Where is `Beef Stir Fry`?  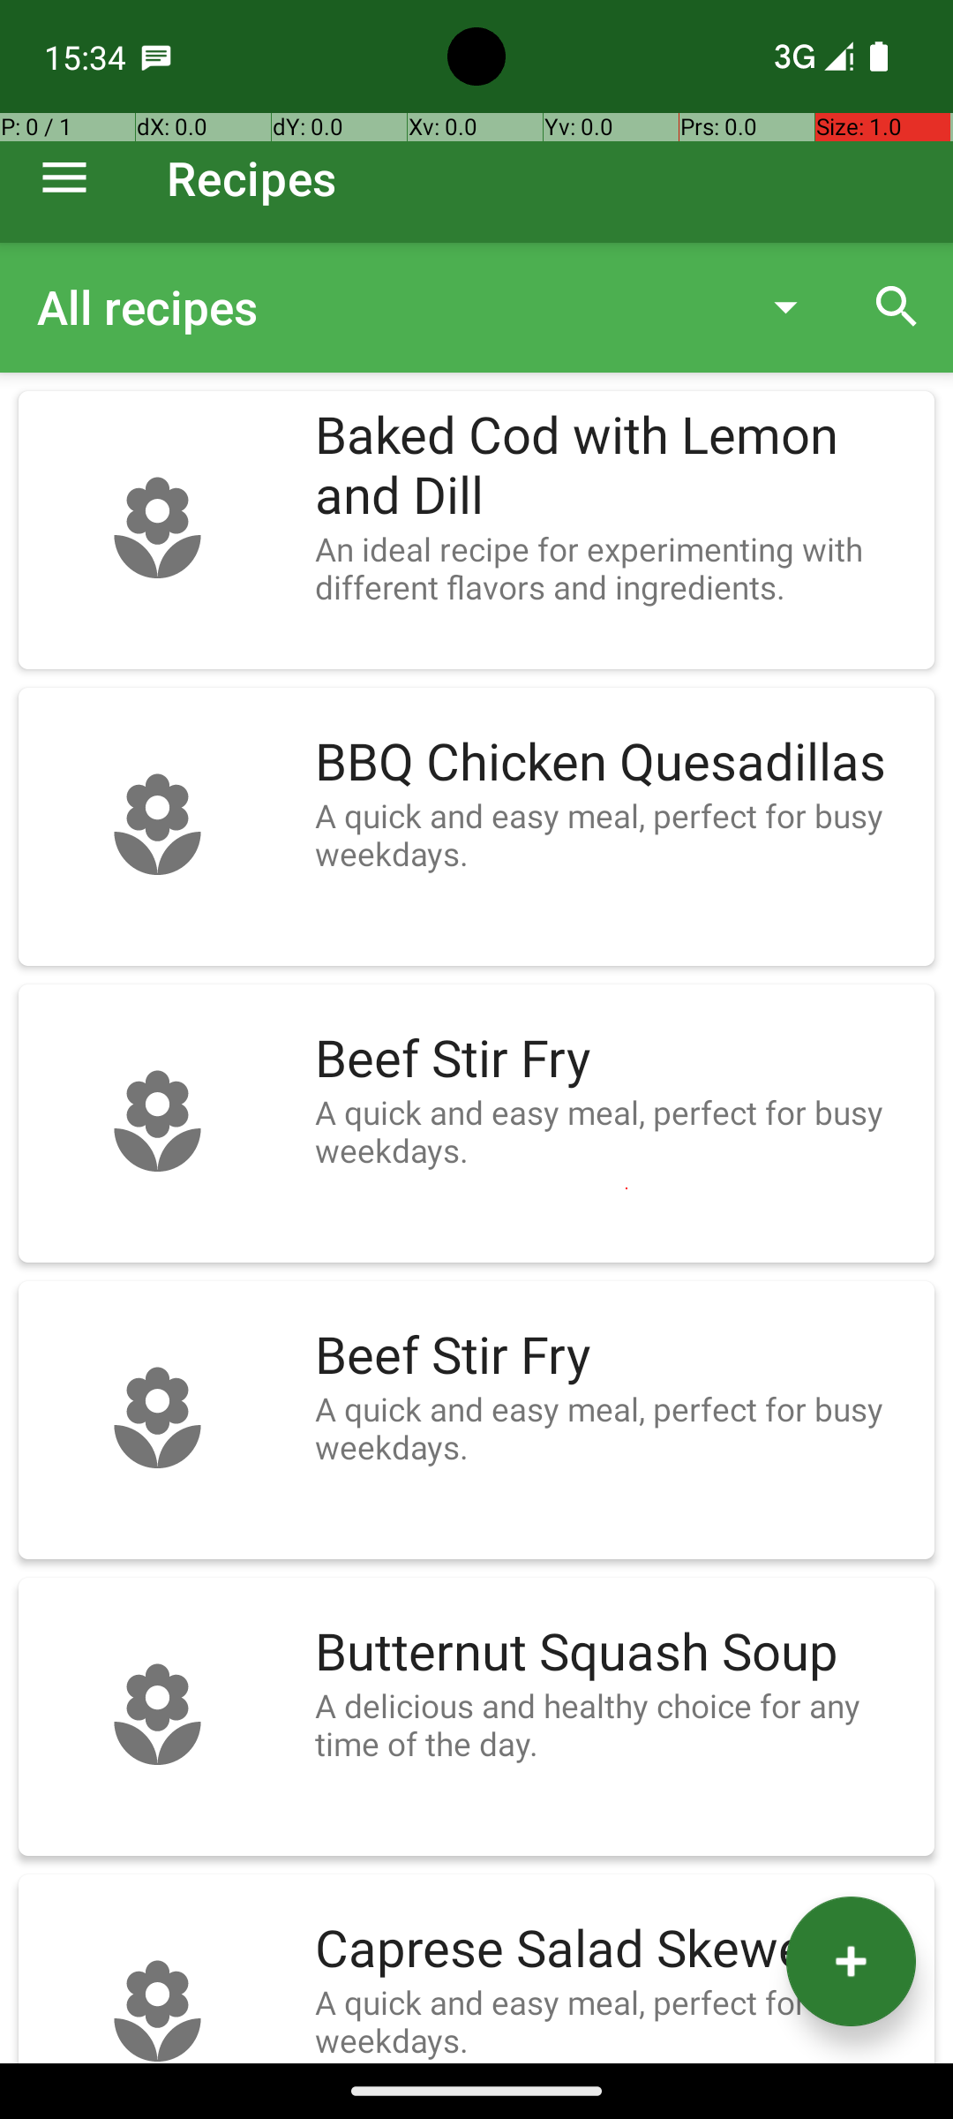 Beef Stir Fry is located at coordinates (616, 1059).